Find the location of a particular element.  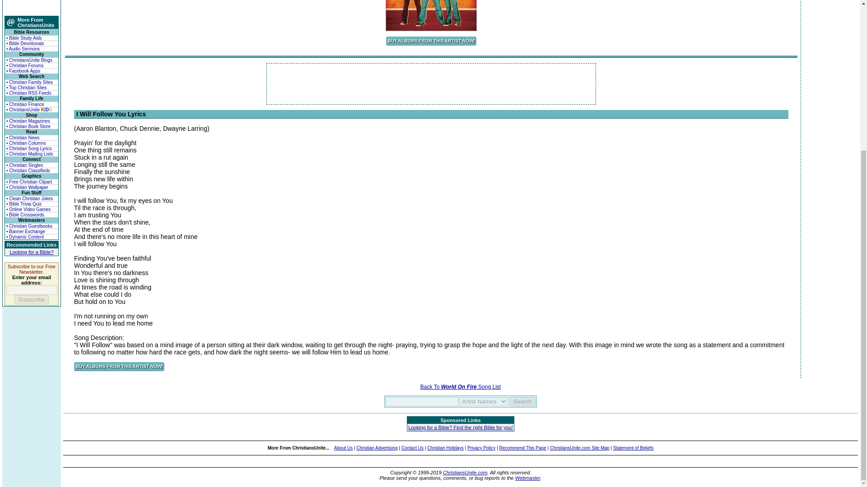

Advertisement is located at coordinates (32, 7).